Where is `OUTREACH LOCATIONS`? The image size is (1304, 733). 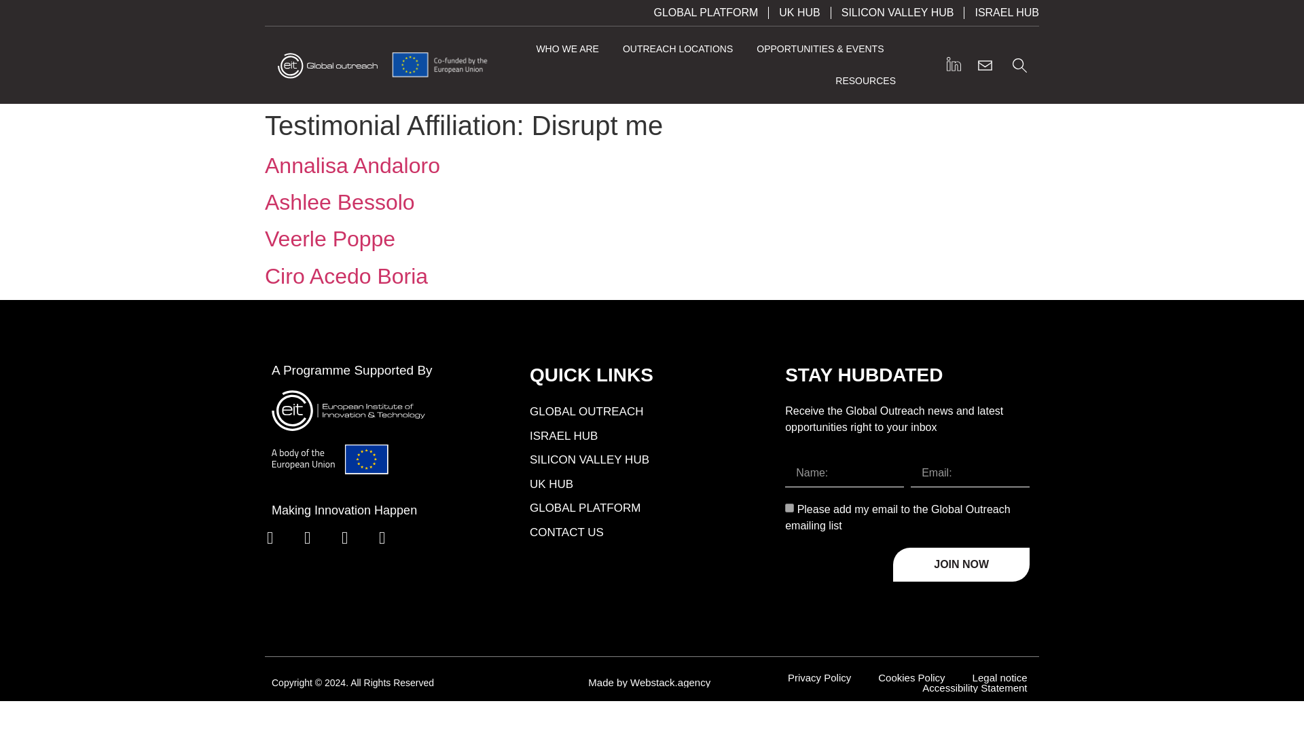
OUTREACH LOCATIONS is located at coordinates (678, 49).